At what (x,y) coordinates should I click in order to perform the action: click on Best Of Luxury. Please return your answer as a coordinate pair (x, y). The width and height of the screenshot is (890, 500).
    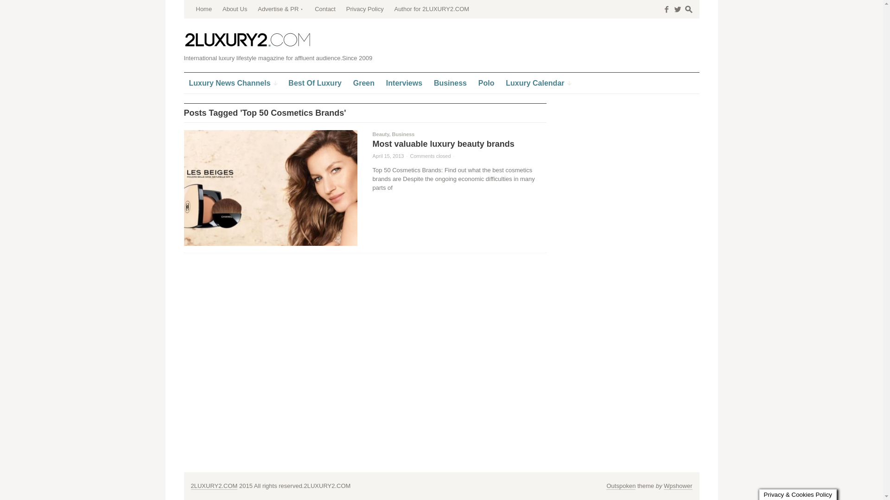
    Looking at the image, I should click on (315, 83).